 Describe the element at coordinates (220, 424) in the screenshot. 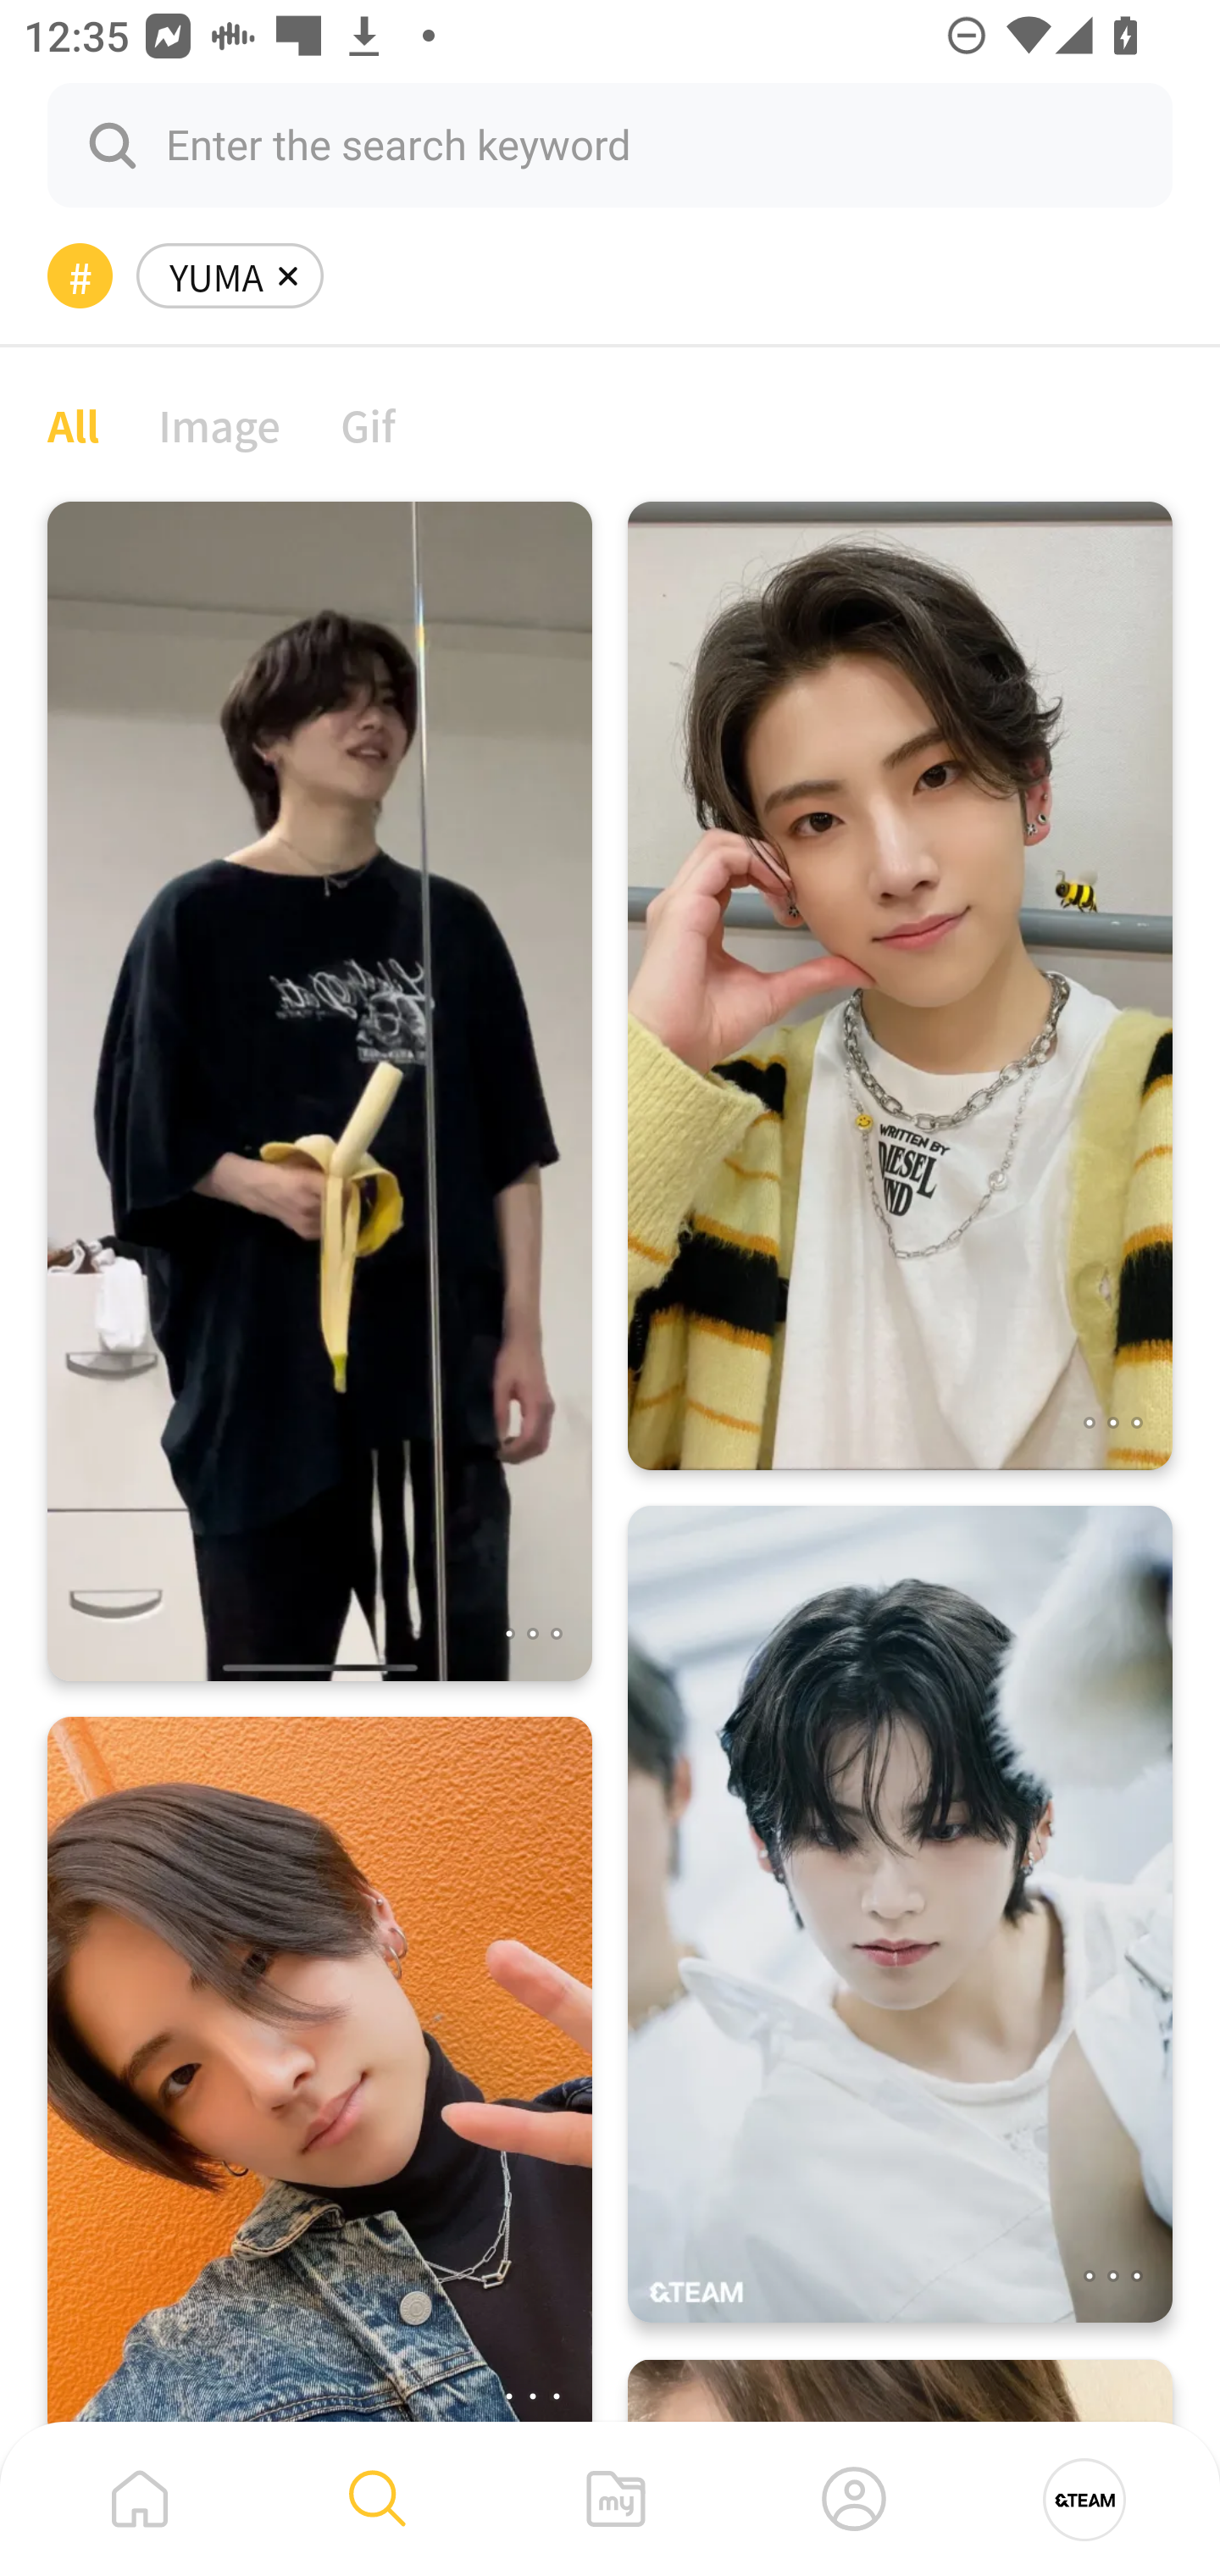

I see `Image` at that location.